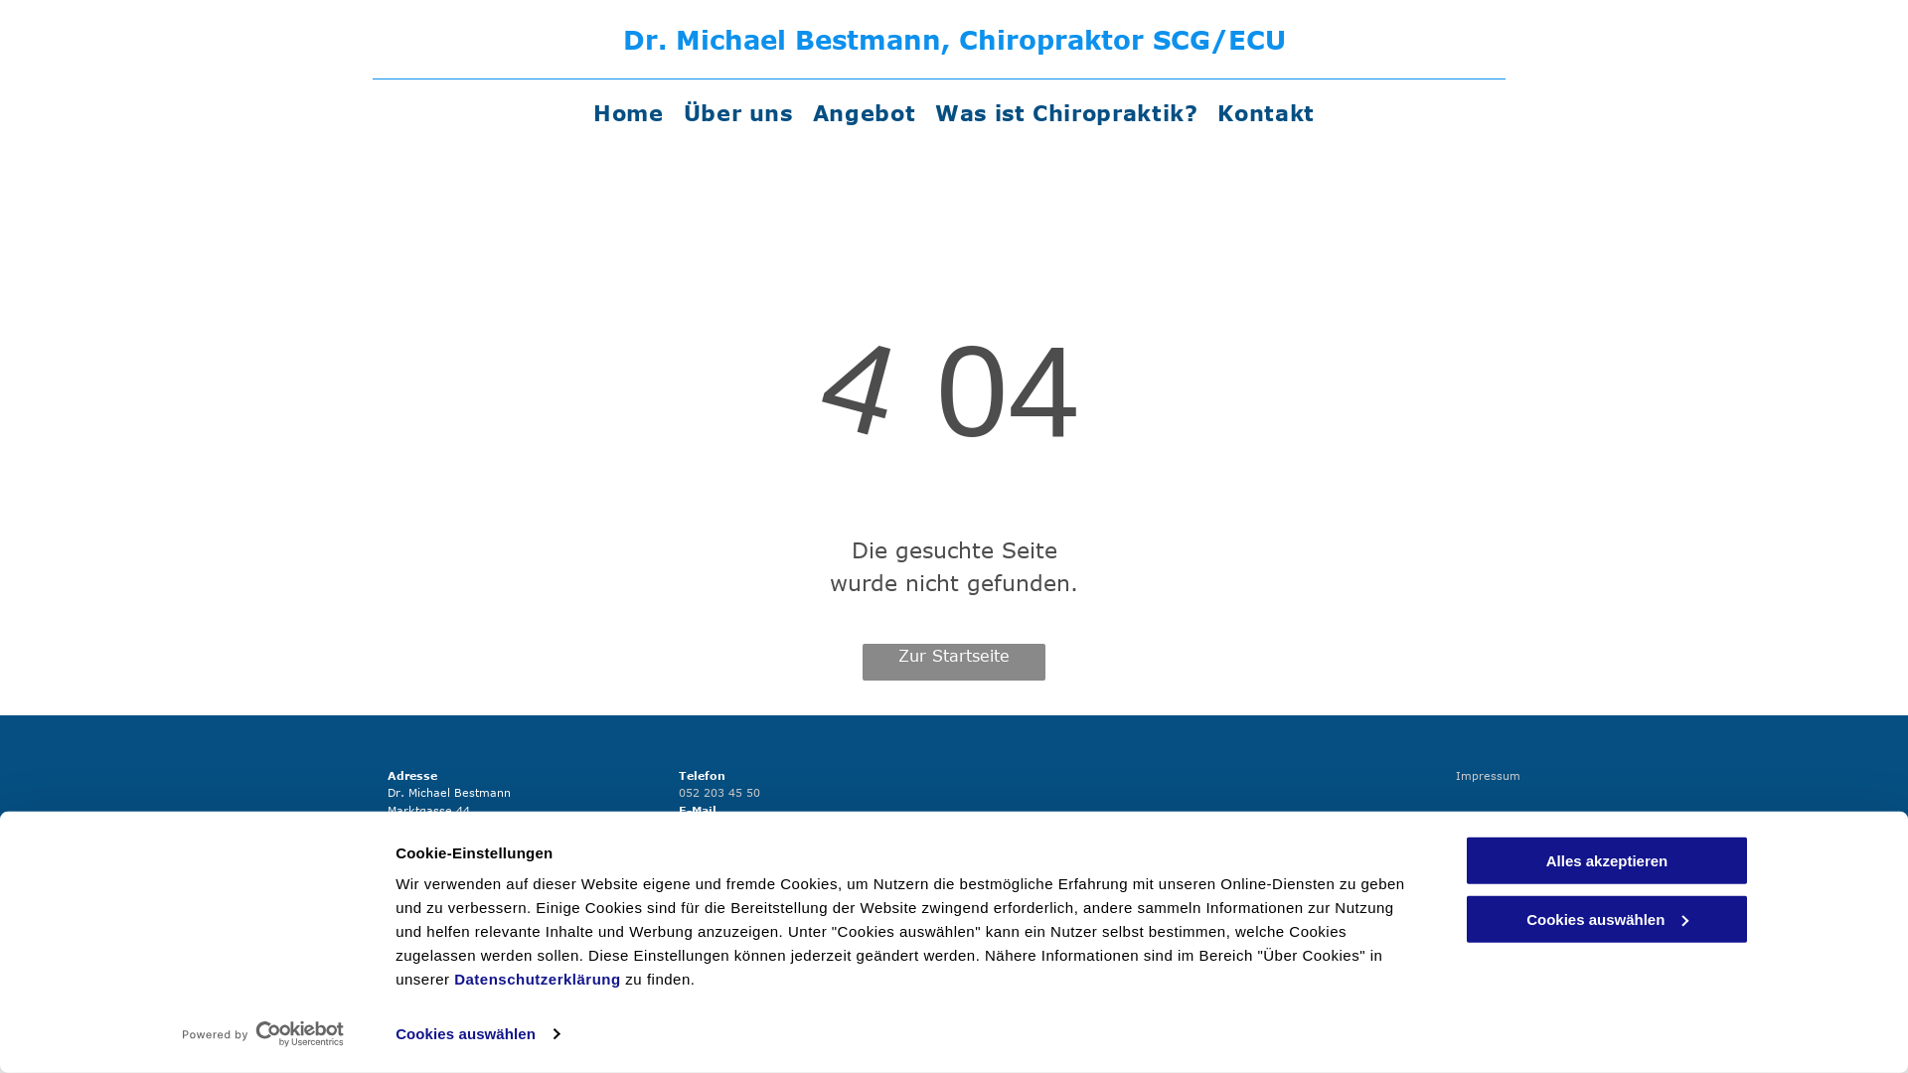 The height and width of the screenshot is (1073, 1908). I want to click on Home, so click(628, 113).